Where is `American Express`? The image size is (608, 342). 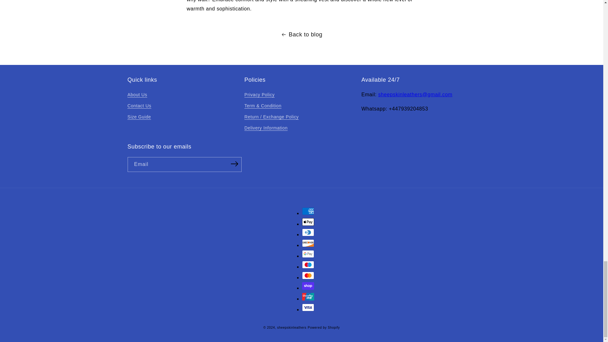
American Express is located at coordinates (308, 211).